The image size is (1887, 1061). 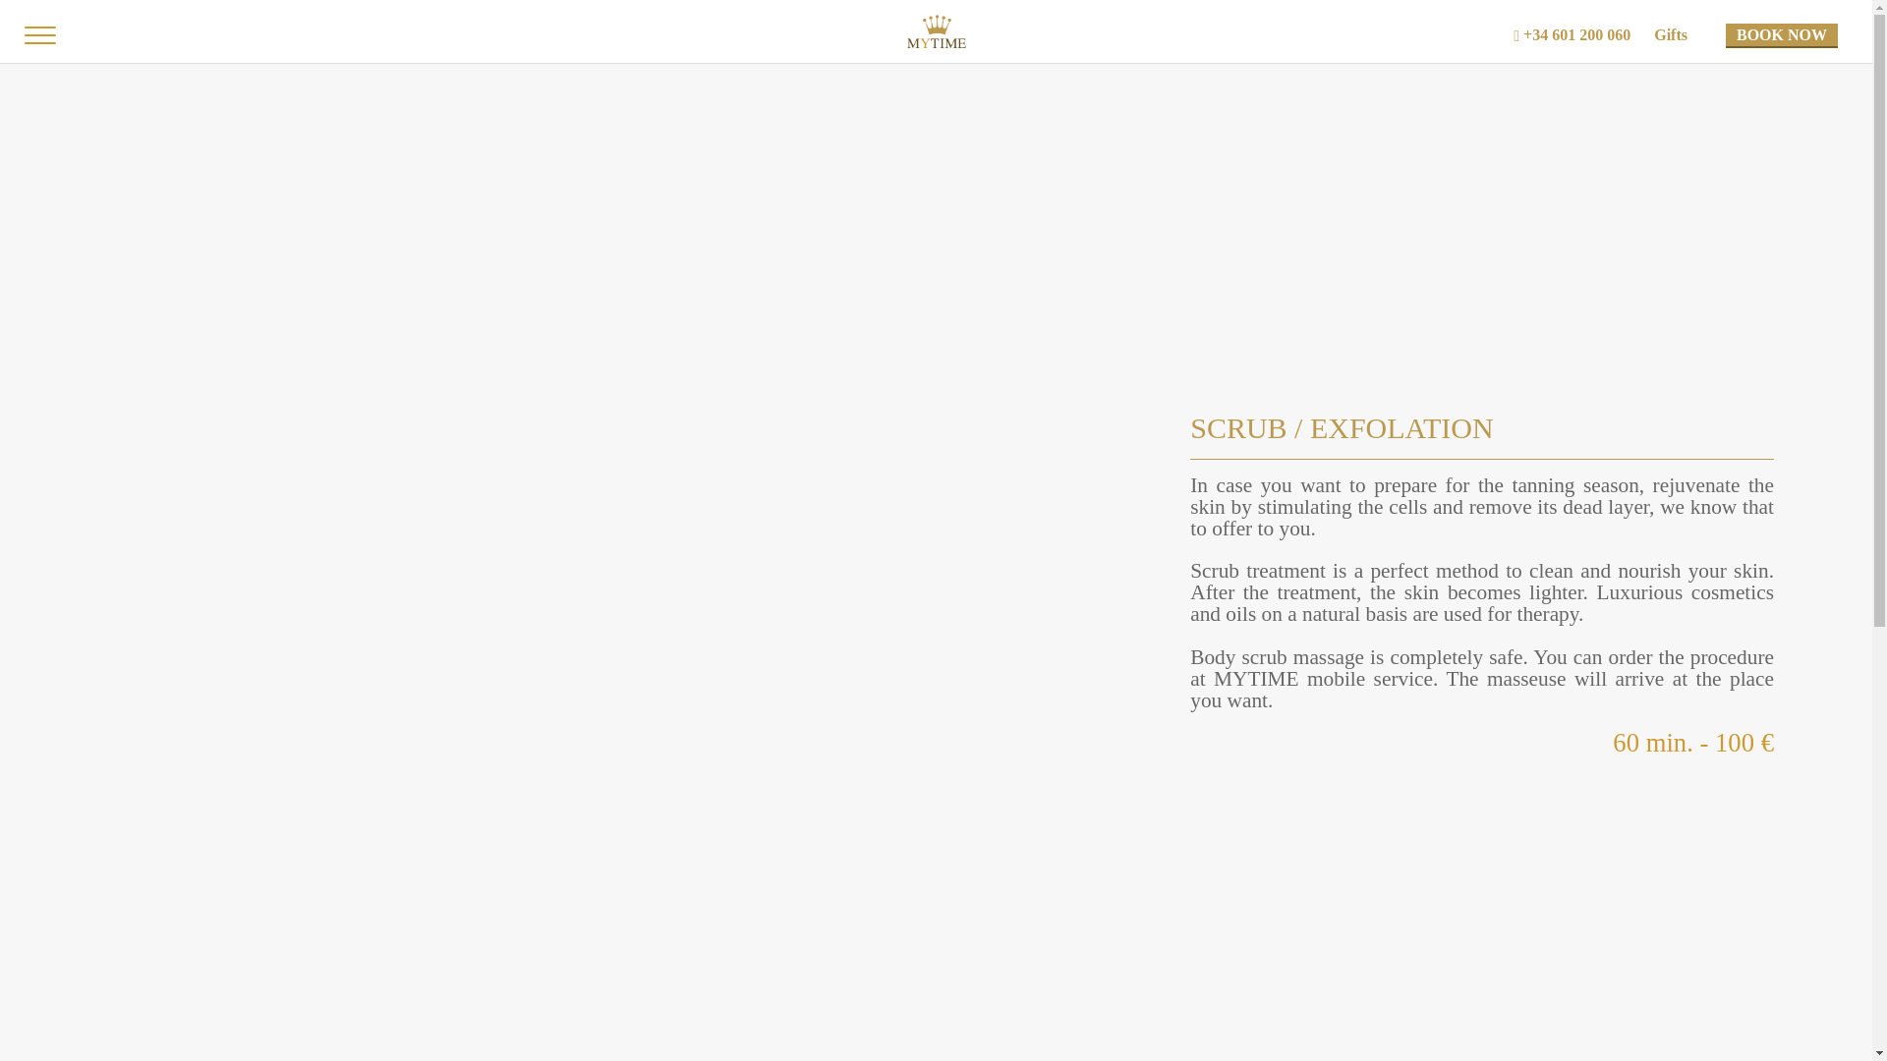 What do you see at coordinates (935, 31) in the screenshot?
I see `Home` at bounding box center [935, 31].